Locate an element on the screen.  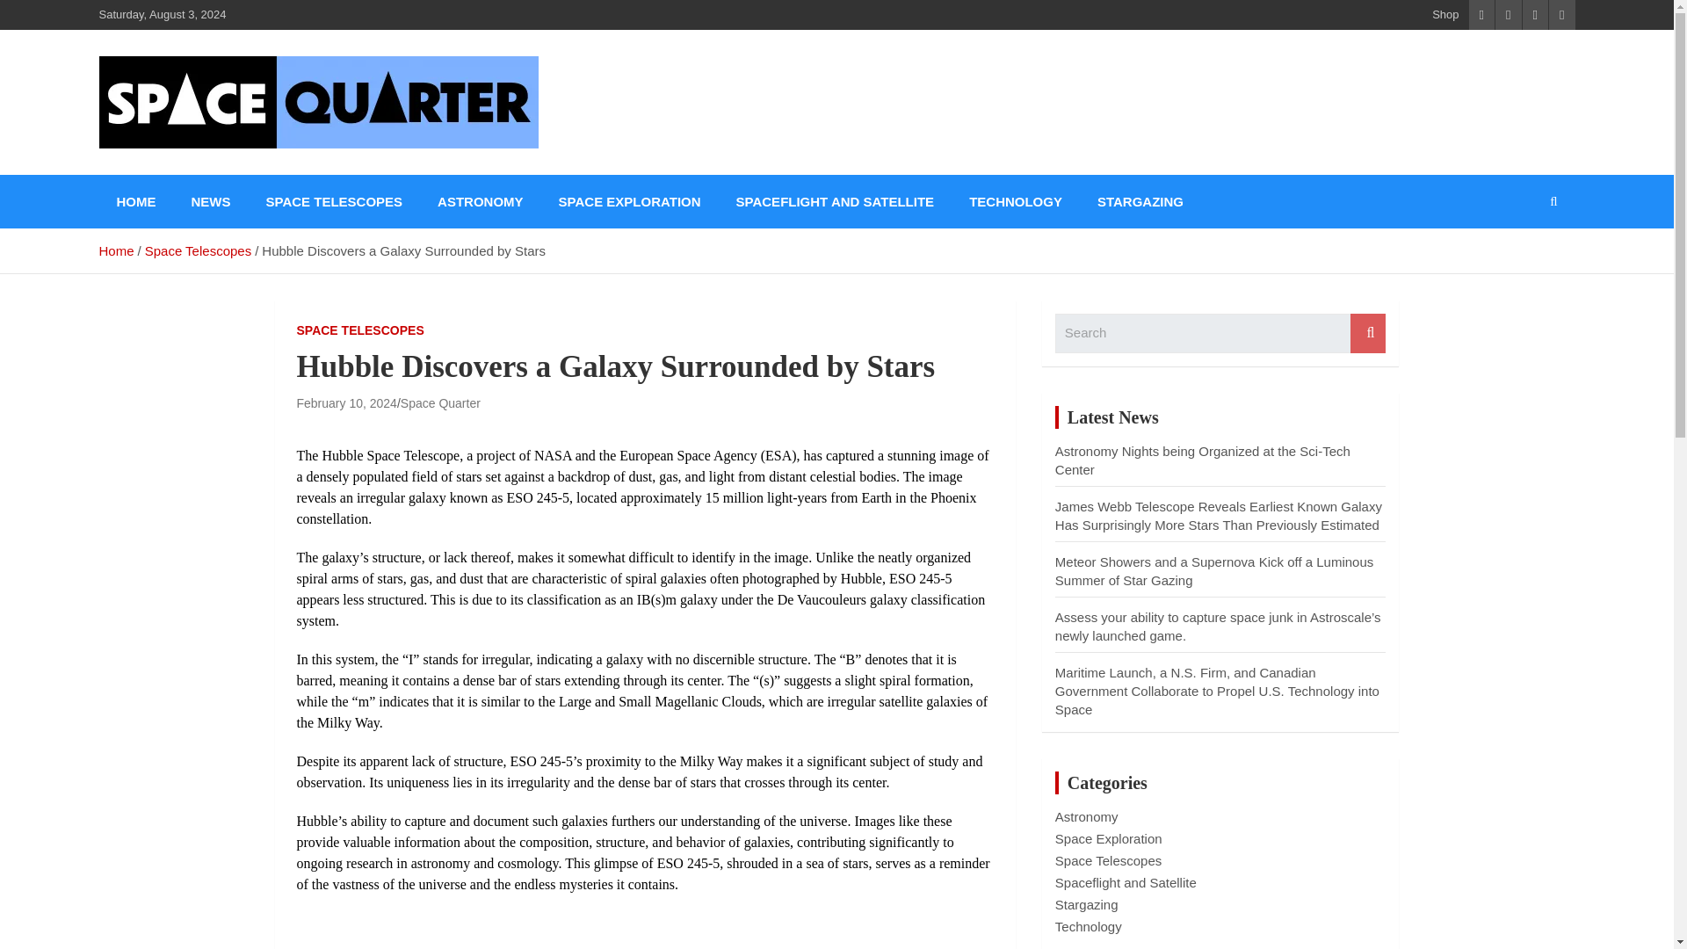
HOME is located at coordinates (135, 201).